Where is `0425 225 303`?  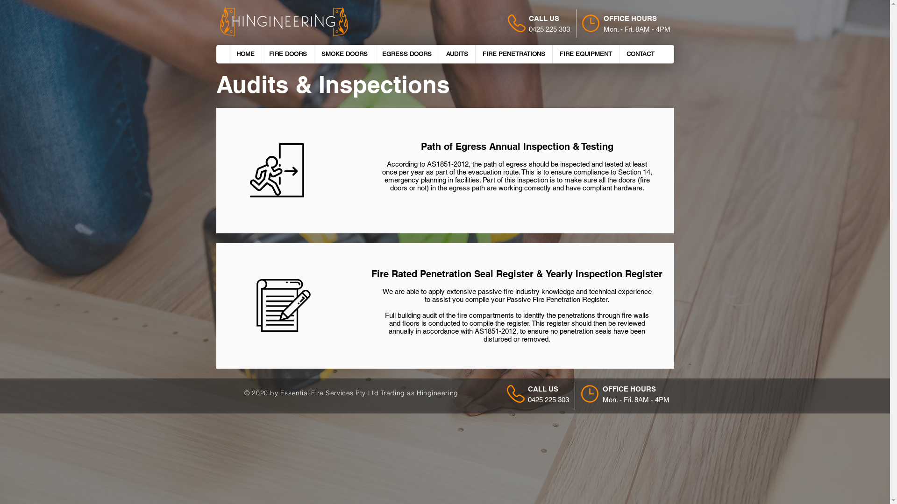
0425 225 303 is located at coordinates (548, 399).